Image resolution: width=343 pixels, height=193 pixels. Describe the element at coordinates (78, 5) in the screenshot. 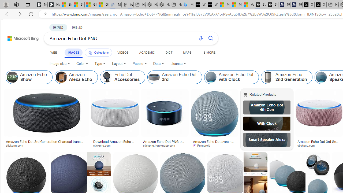

I see `Shanghai, China weather forecast | Microsoft Weather` at that location.